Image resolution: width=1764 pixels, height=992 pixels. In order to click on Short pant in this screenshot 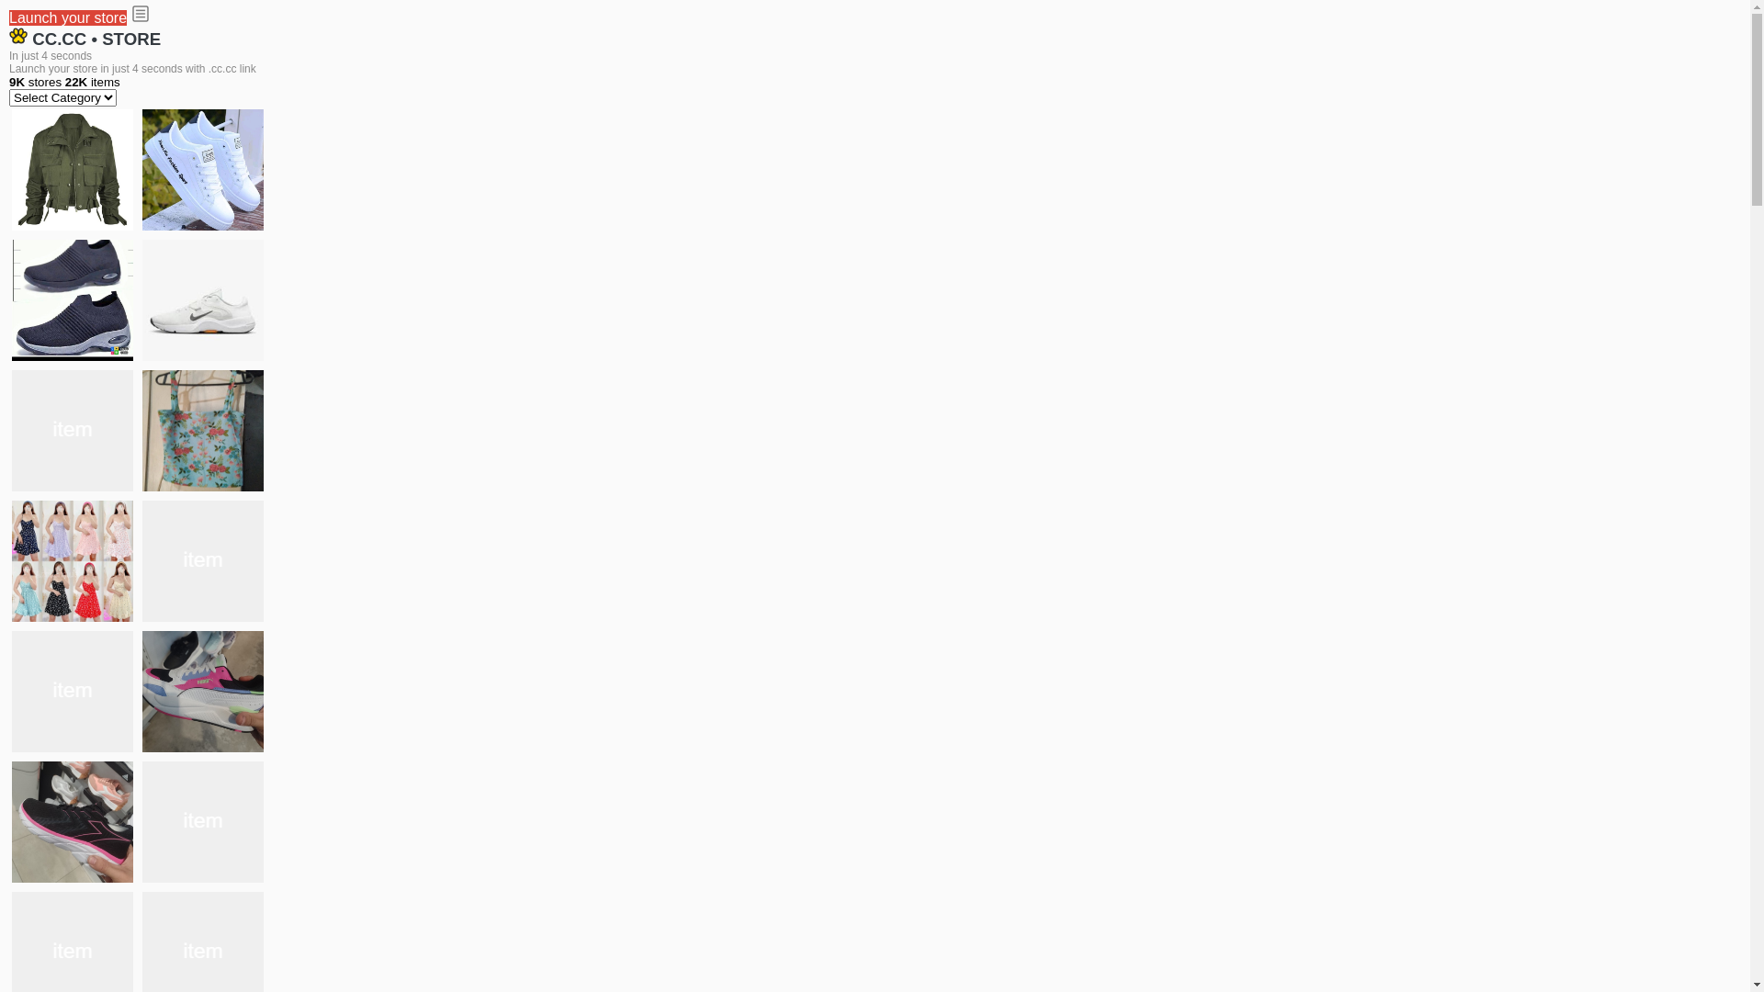, I will do `click(203, 822)`.